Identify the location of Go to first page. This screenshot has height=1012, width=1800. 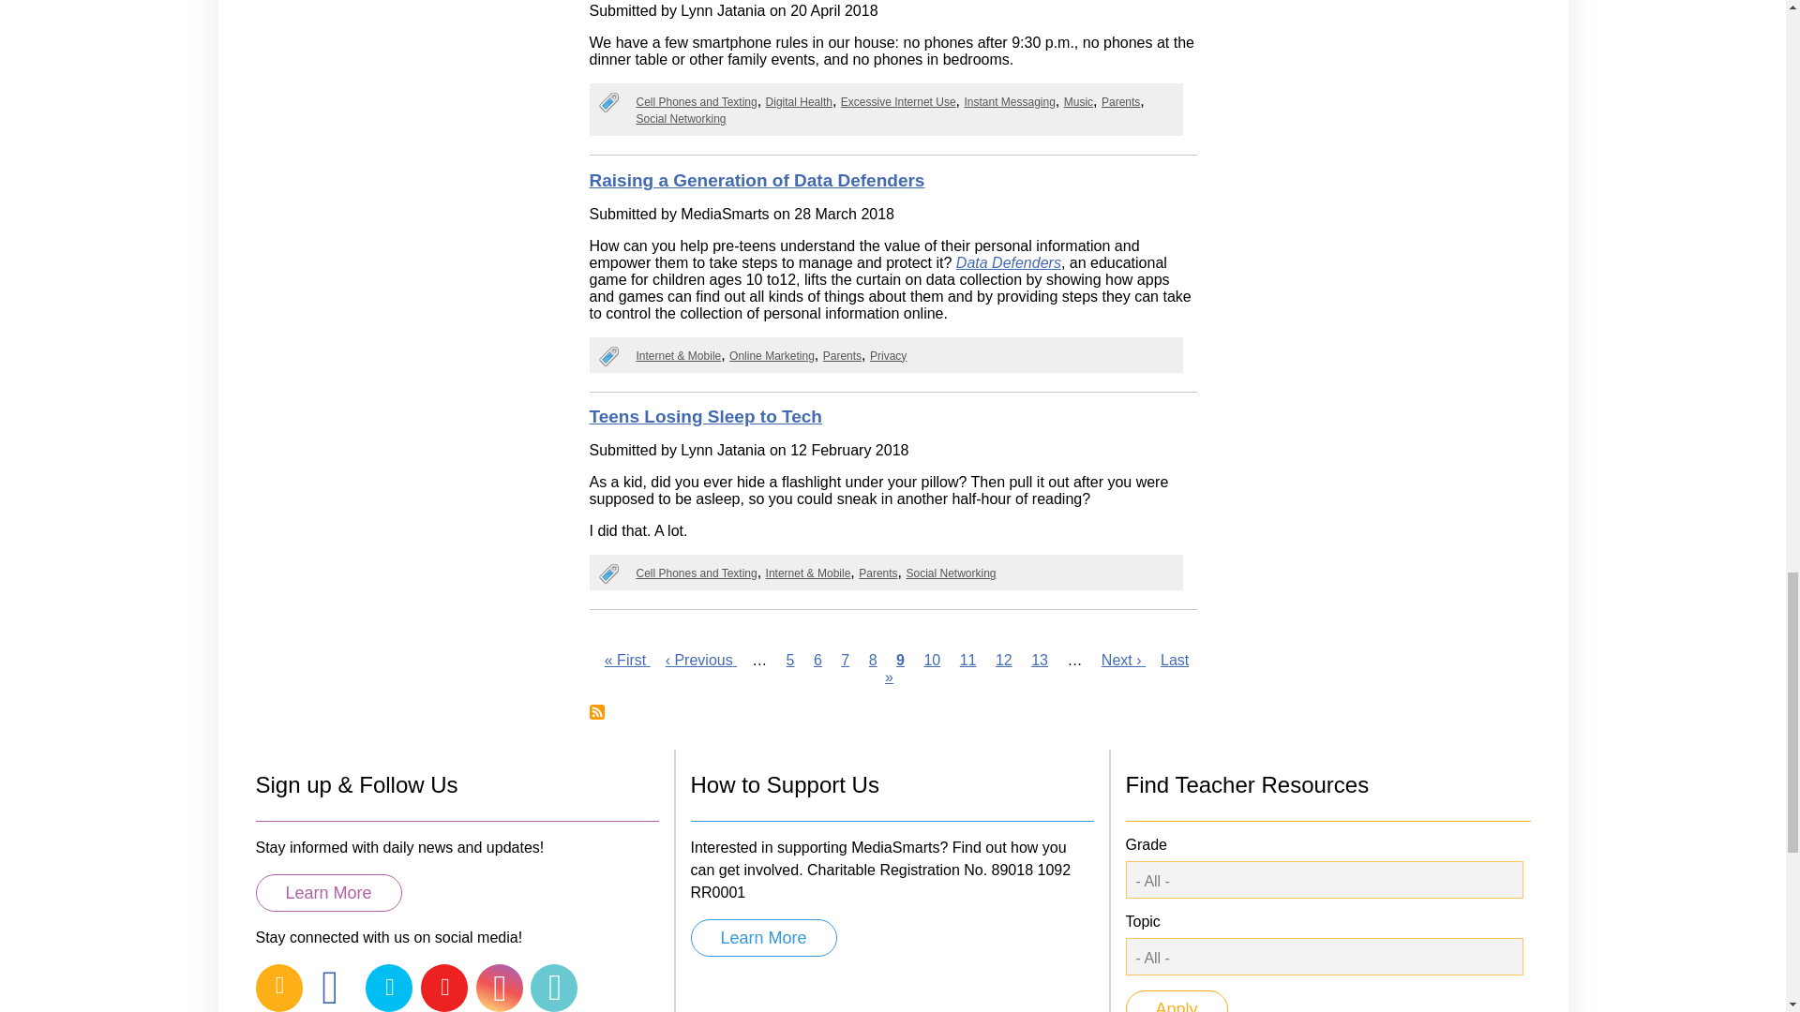
(627, 660).